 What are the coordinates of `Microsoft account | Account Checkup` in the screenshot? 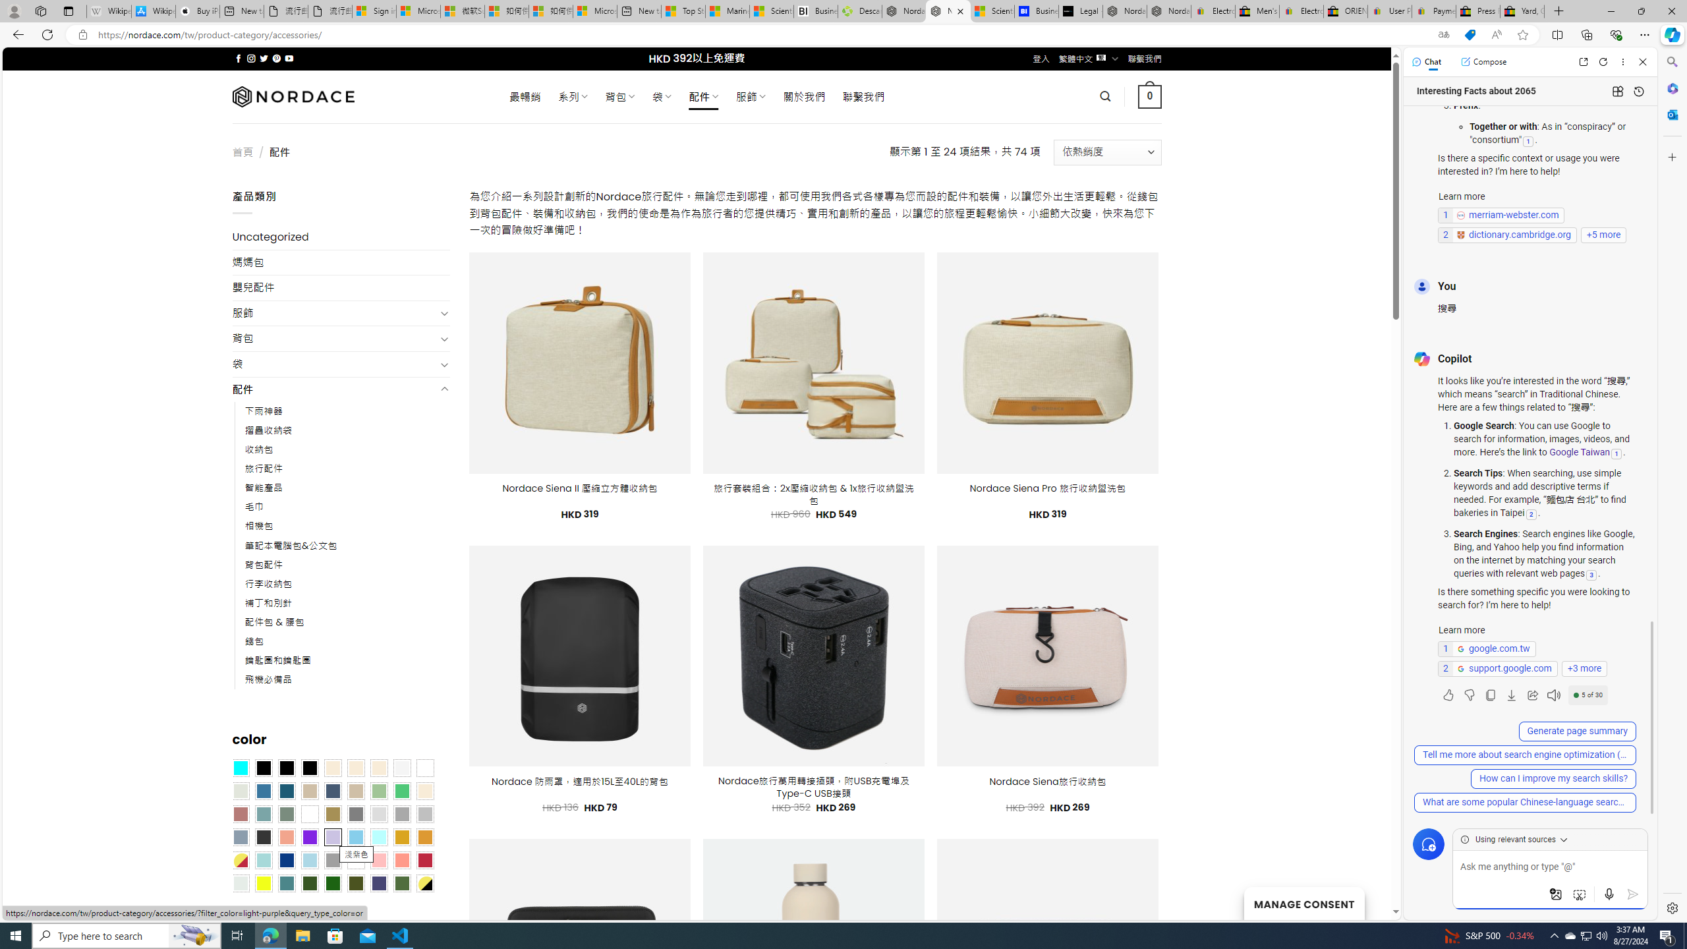 It's located at (594, 11).